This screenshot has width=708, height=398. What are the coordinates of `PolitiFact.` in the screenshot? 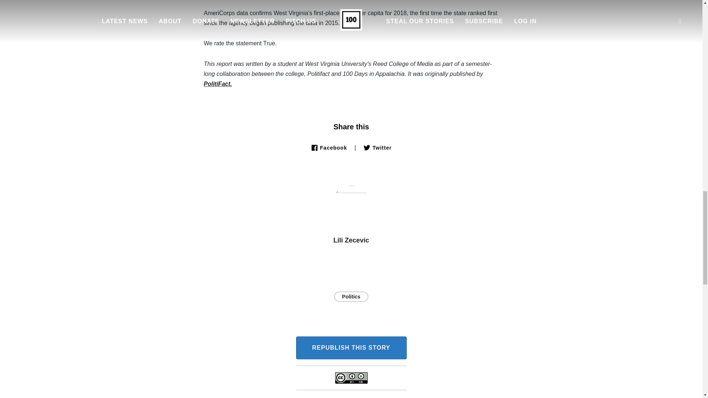 It's located at (218, 84).